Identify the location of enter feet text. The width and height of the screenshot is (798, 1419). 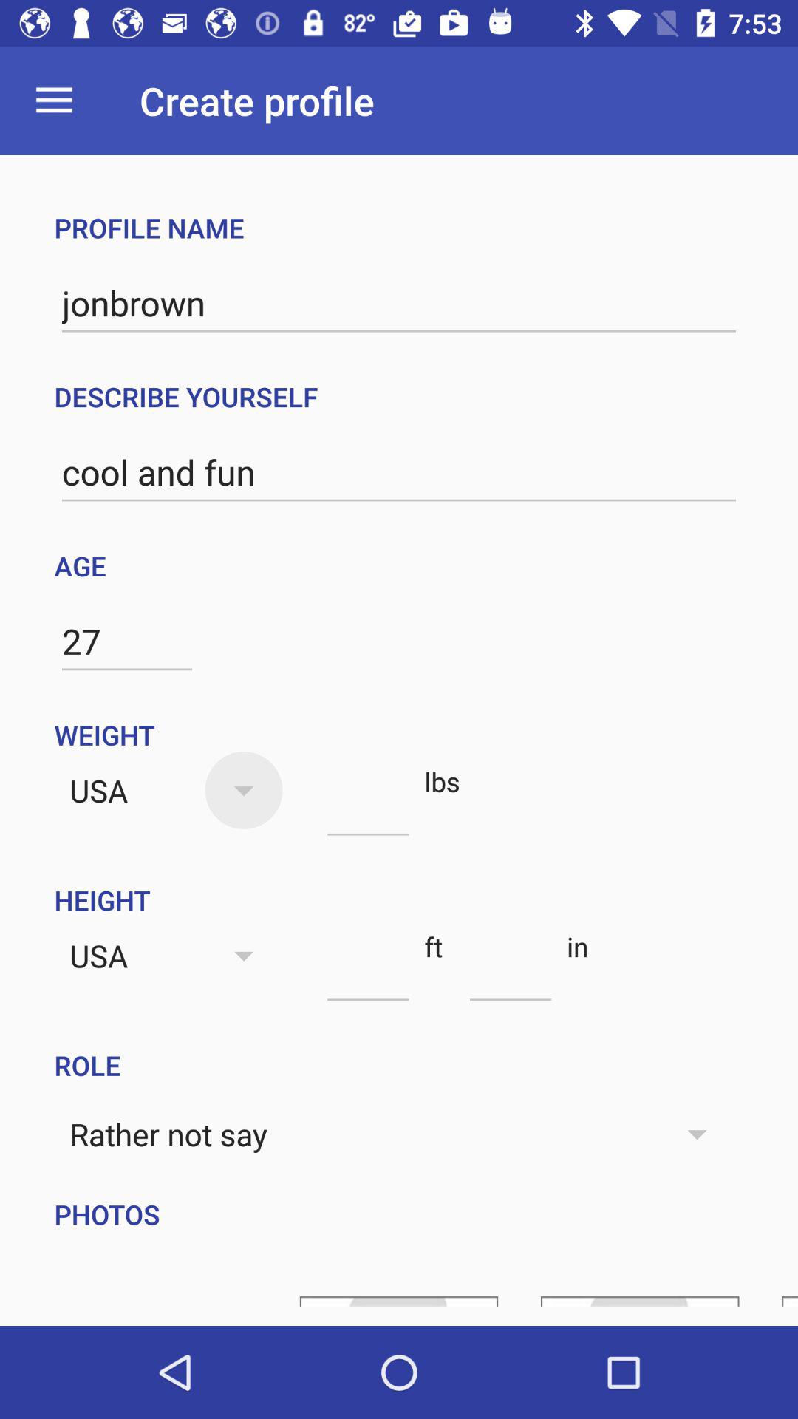
(368, 974).